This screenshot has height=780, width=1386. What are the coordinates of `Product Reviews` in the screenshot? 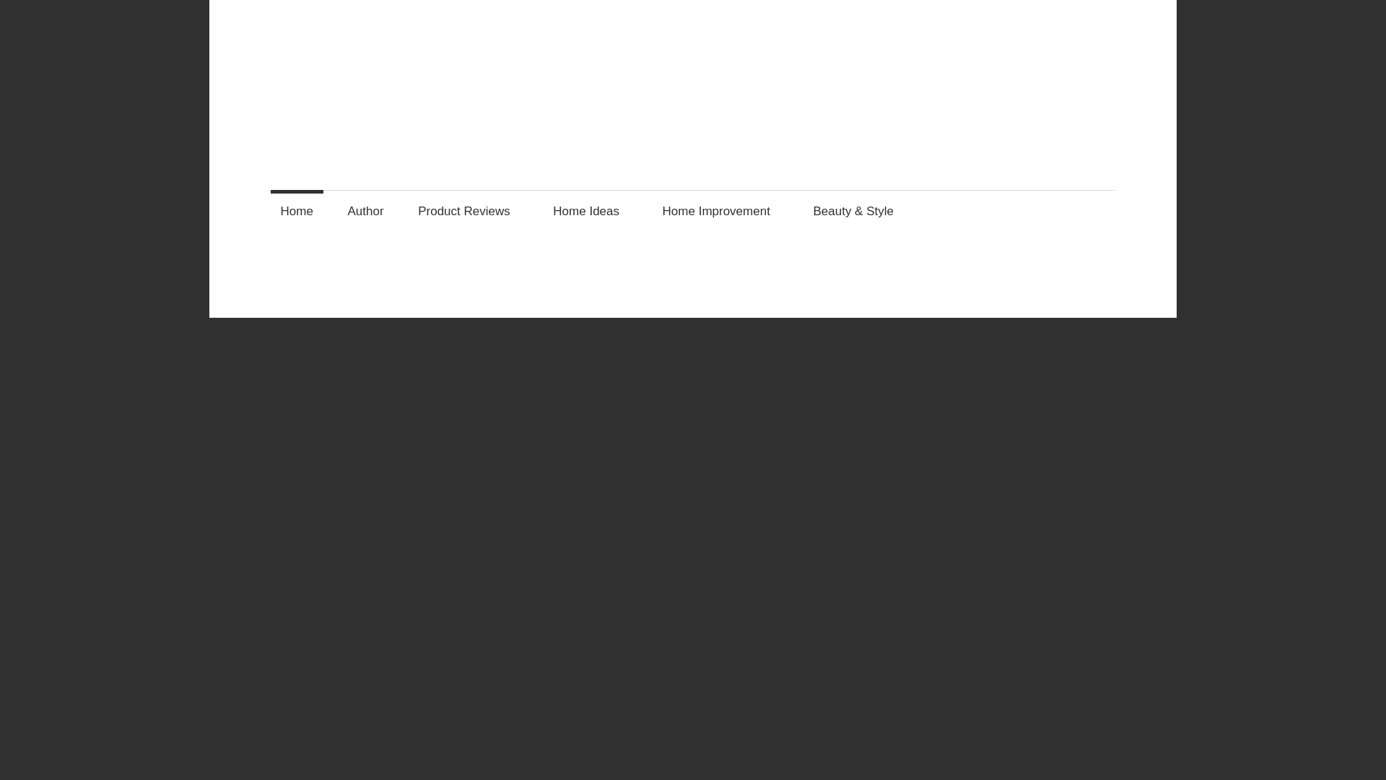 It's located at (469, 211).